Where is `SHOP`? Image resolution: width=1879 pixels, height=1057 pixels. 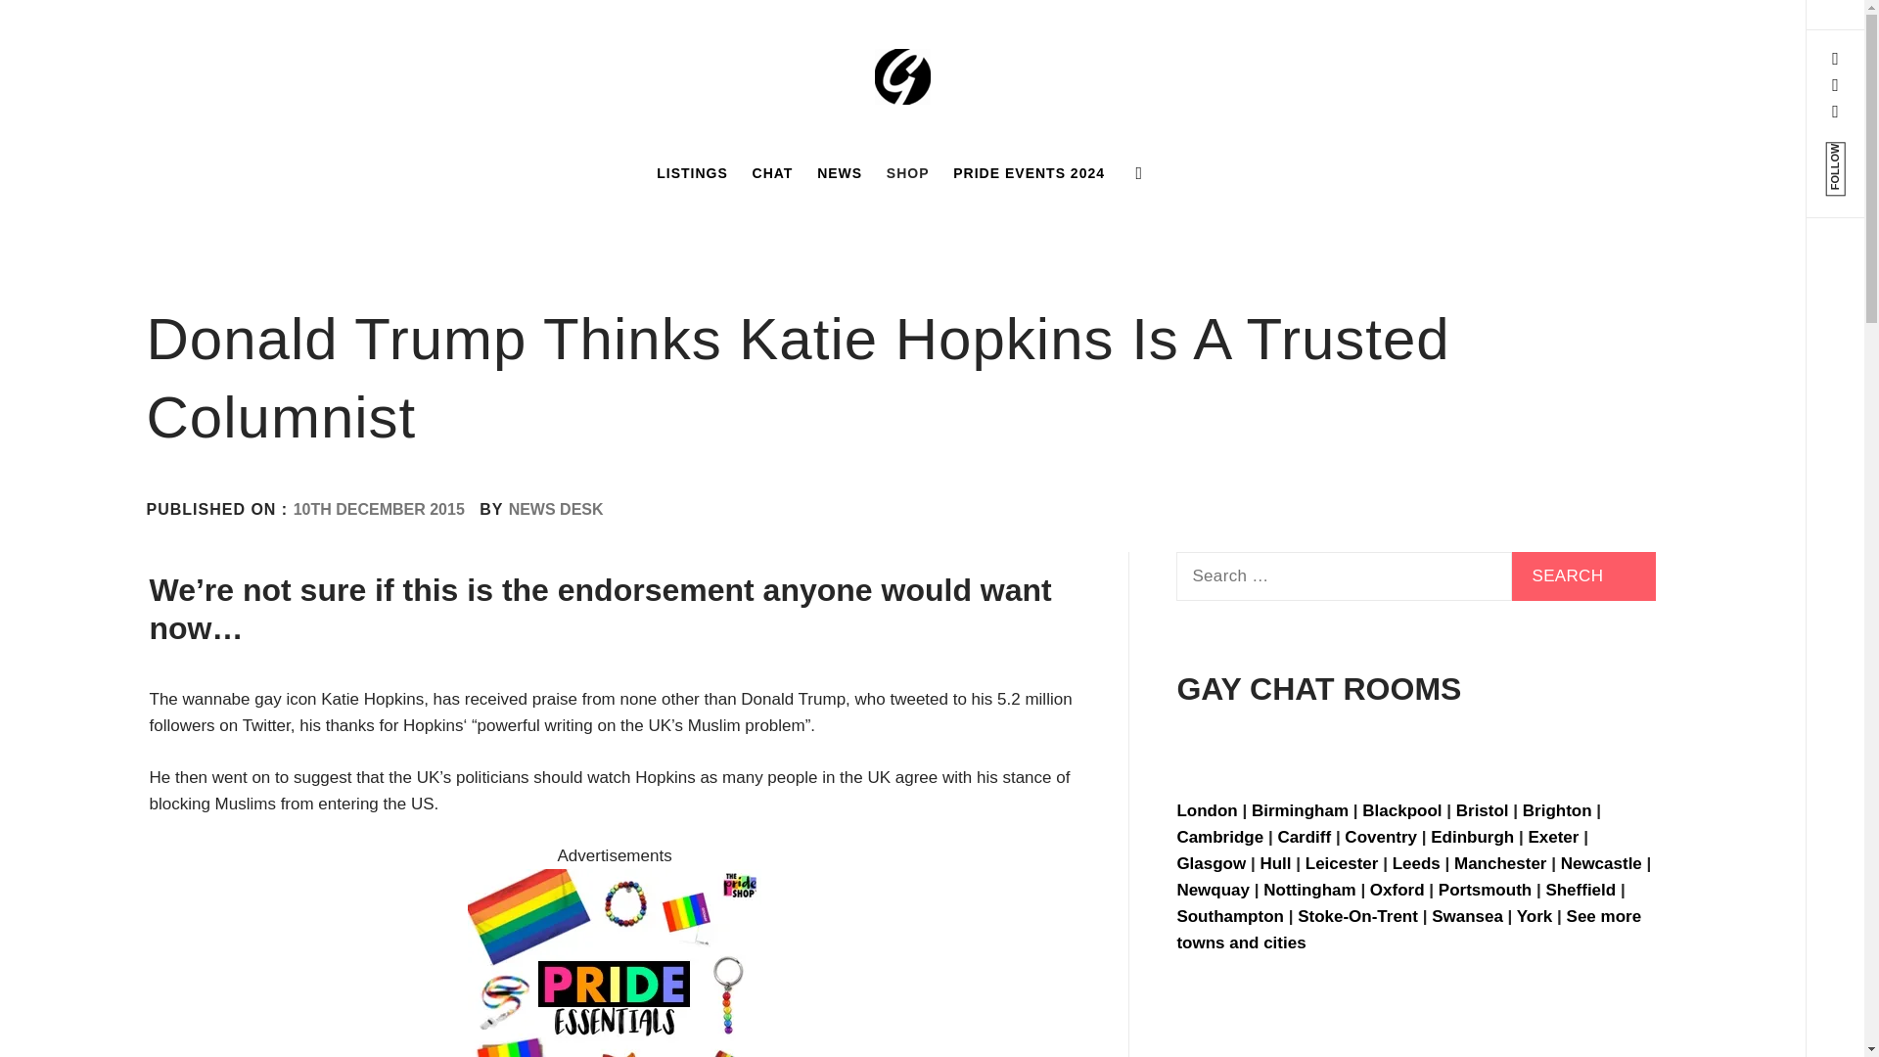 SHOP is located at coordinates (908, 172).